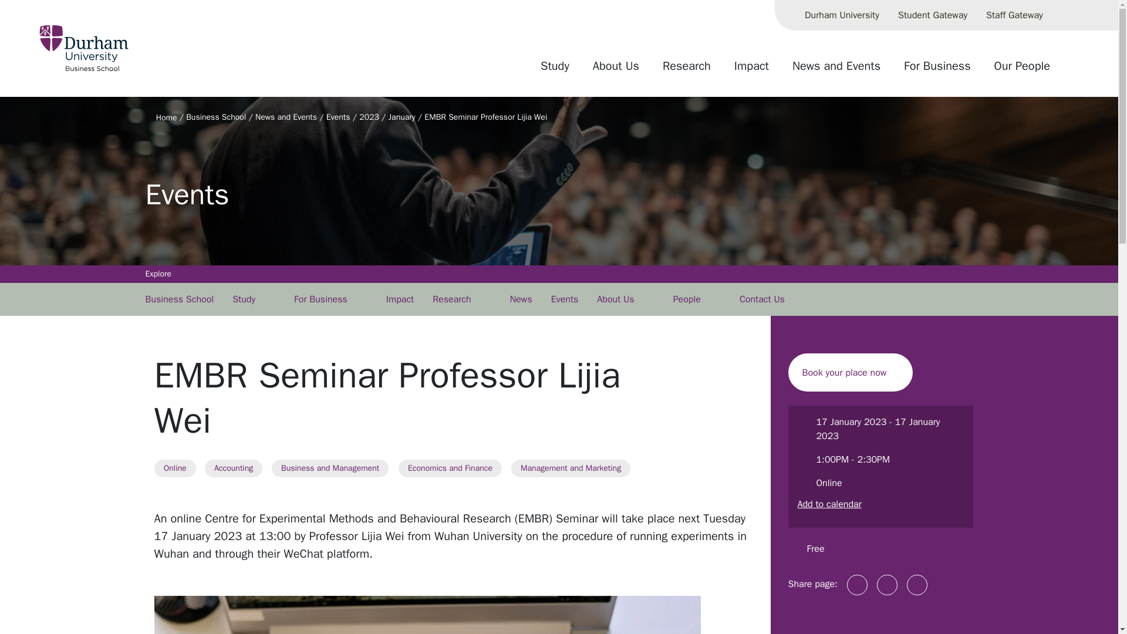 The image size is (1127, 634). Describe the element at coordinates (842, 15) in the screenshot. I see `Durham University` at that location.